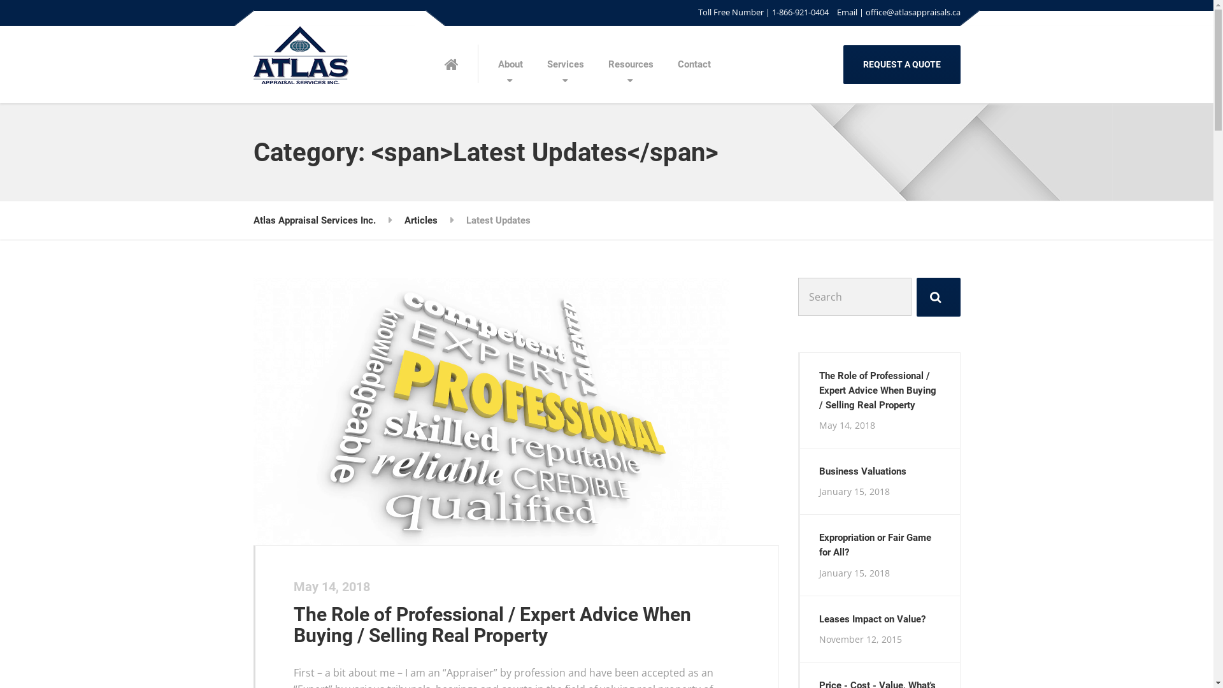  Describe the element at coordinates (879, 629) in the screenshot. I see `Leases Impact on Value?
November 12, 2015` at that location.